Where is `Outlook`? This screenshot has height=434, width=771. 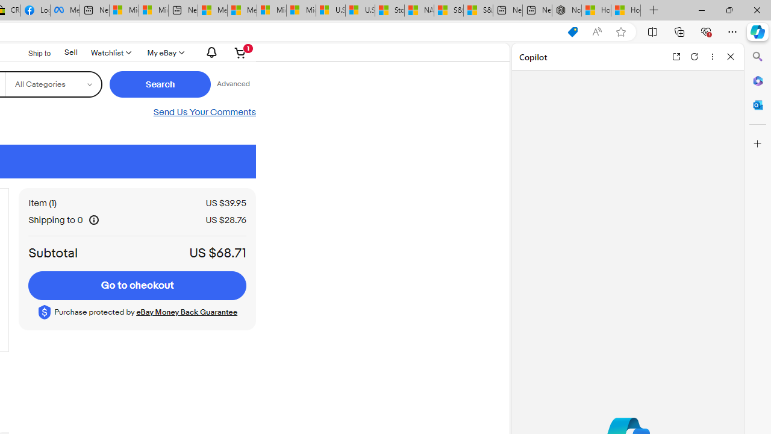 Outlook is located at coordinates (758, 105).